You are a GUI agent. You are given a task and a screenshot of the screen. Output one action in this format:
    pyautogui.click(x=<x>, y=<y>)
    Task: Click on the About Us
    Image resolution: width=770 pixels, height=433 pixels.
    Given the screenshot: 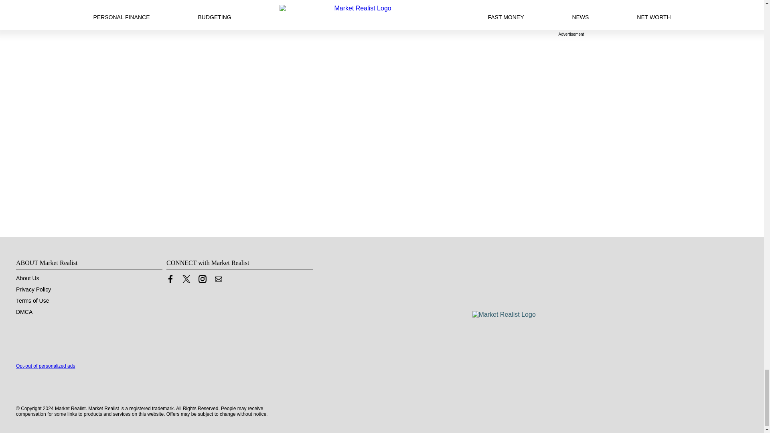 What is the action you would take?
    pyautogui.click(x=27, y=278)
    